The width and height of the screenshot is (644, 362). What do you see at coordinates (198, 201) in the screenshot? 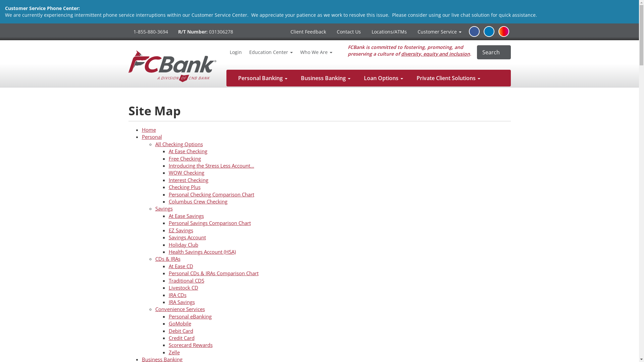
I see `Columbus Crew Checking` at bounding box center [198, 201].